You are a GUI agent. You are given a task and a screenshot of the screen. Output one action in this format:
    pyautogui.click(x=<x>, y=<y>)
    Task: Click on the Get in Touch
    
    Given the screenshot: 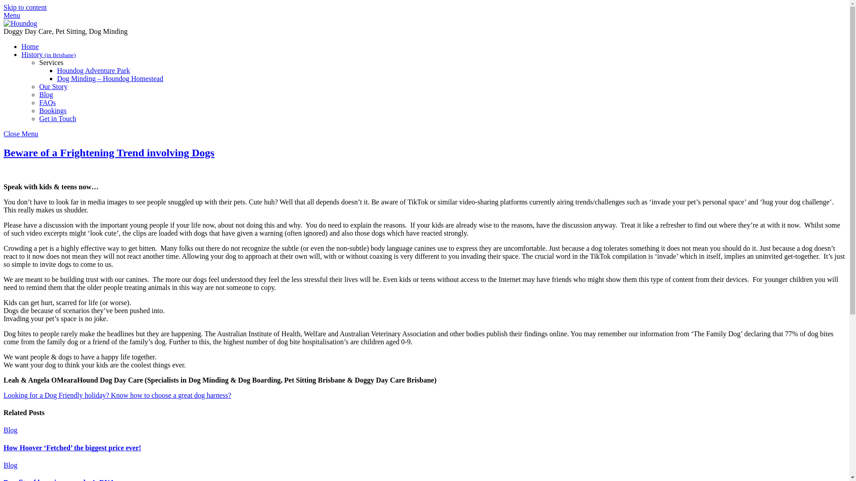 What is the action you would take?
    pyautogui.click(x=58, y=118)
    